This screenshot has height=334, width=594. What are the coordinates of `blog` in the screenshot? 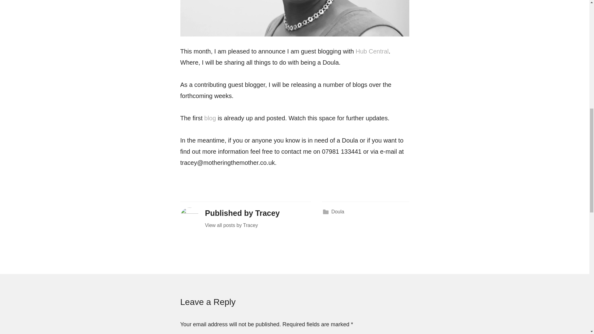 It's located at (210, 118).